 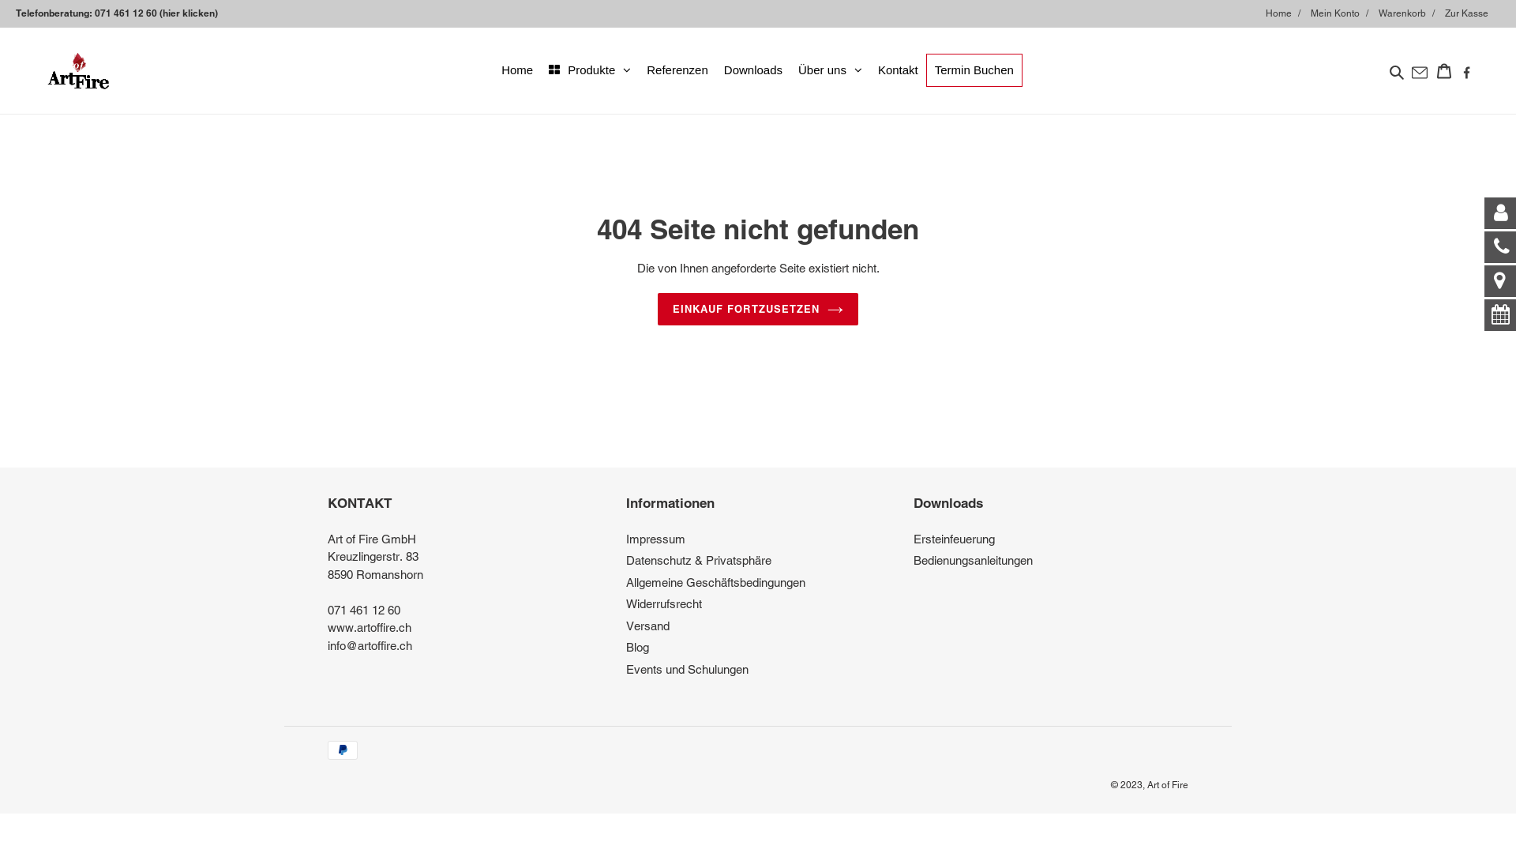 What do you see at coordinates (1344, 13) in the screenshot?
I see `Mein Konto` at bounding box center [1344, 13].